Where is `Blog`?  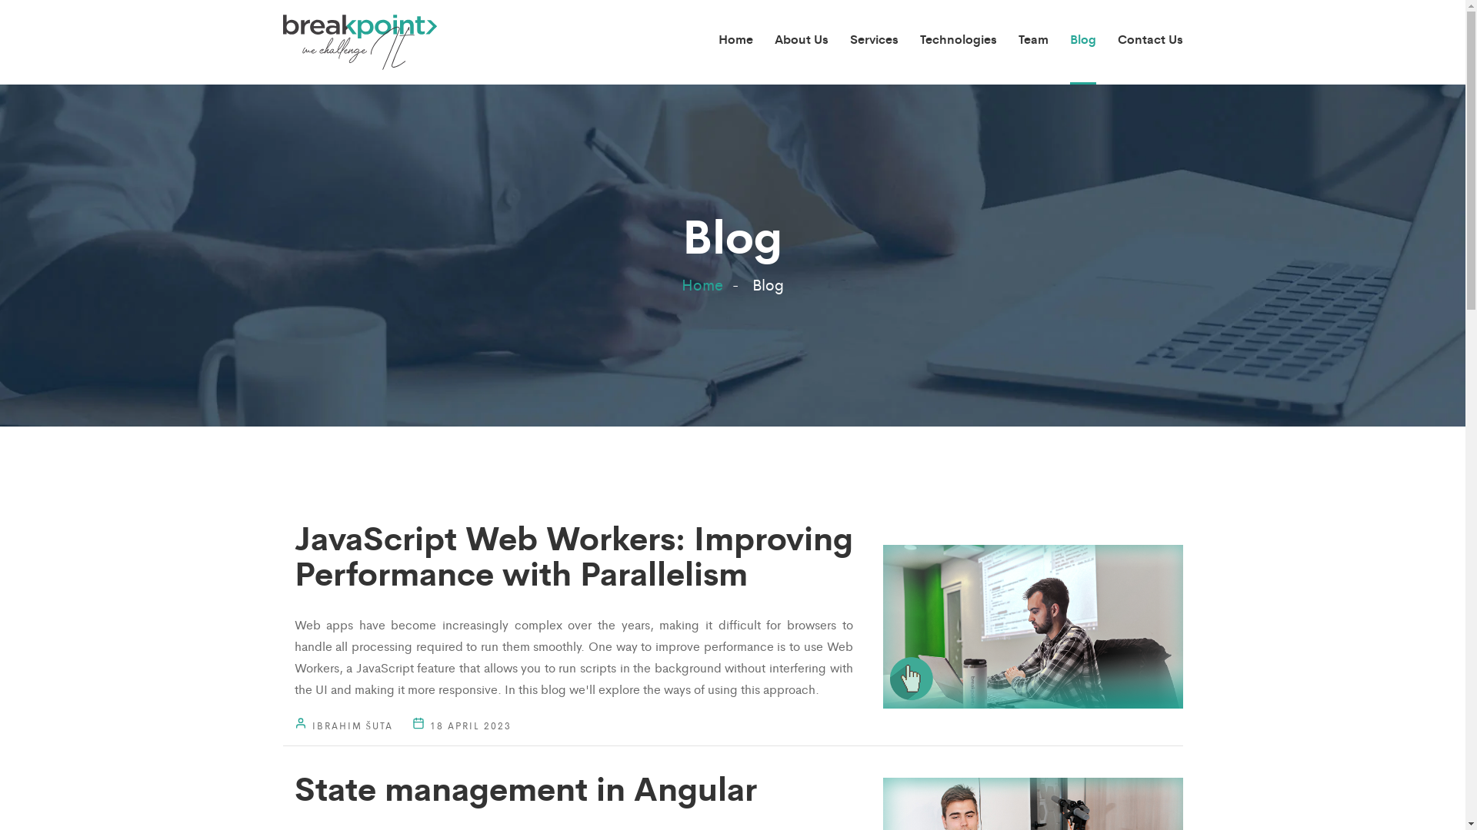
Blog is located at coordinates (1082, 42).